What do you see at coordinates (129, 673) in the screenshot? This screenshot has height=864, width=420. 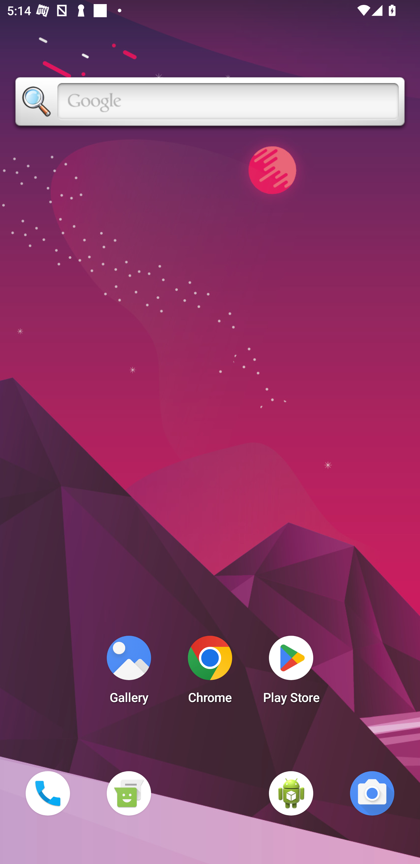 I see `Gallery` at bounding box center [129, 673].